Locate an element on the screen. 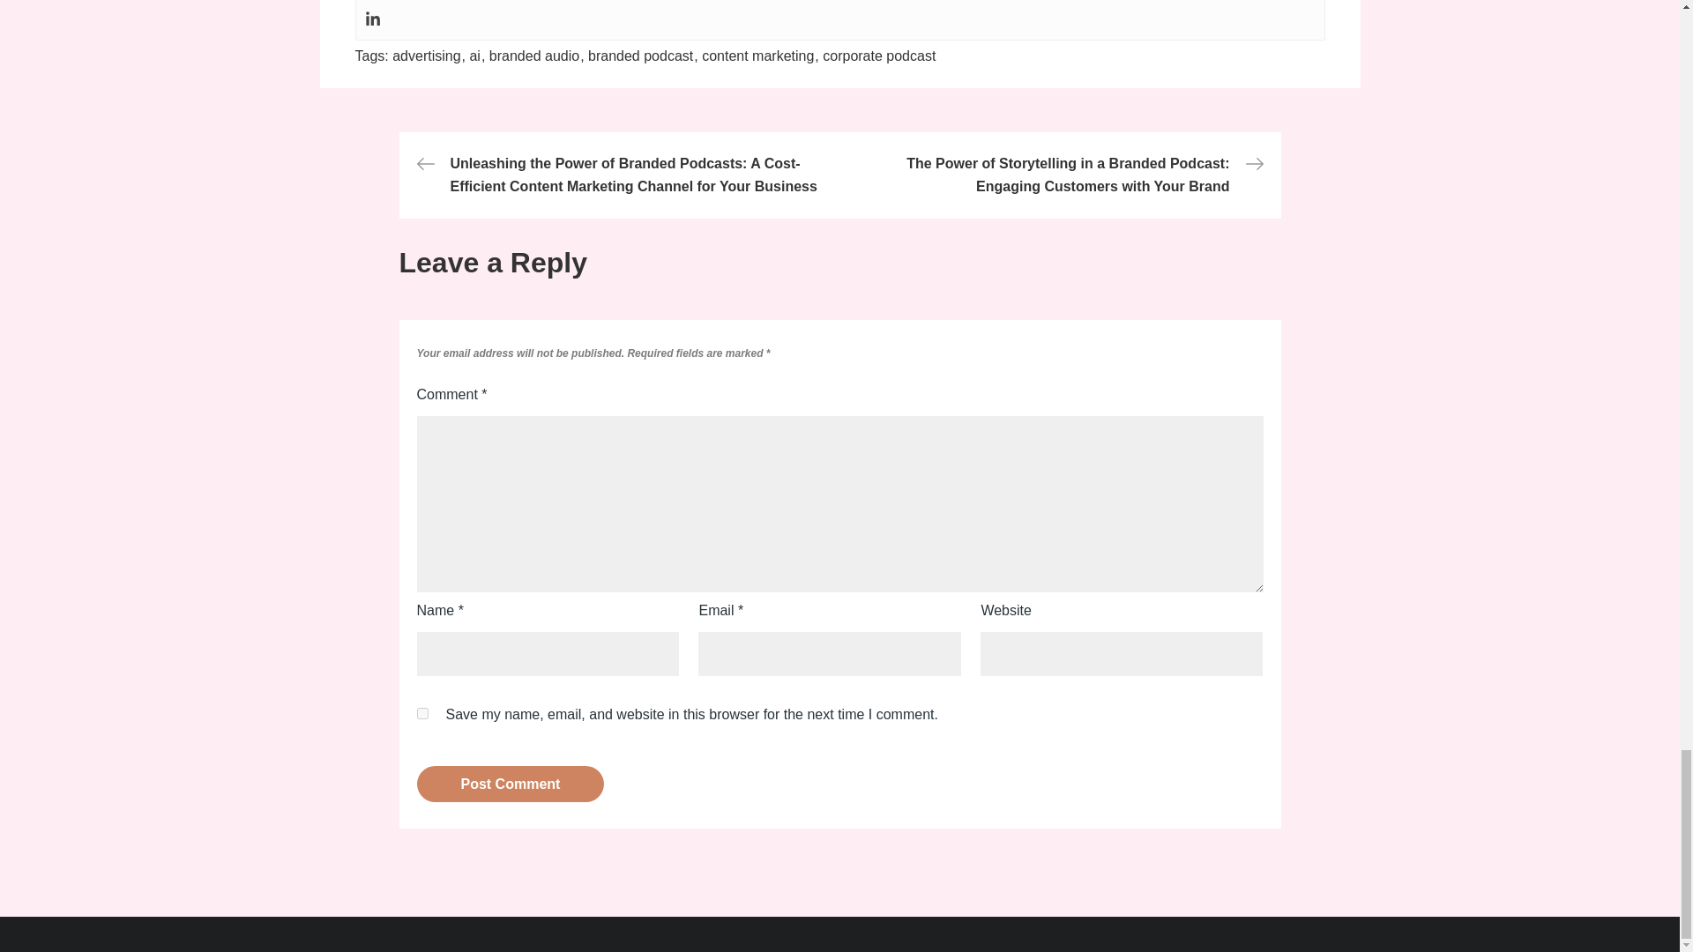  yes is located at coordinates (421, 714).